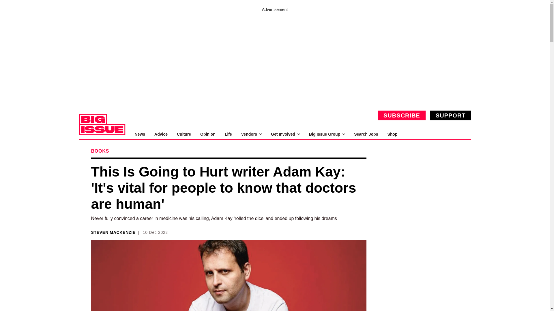 The width and height of the screenshot is (554, 311). What do you see at coordinates (208, 134) in the screenshot?
I see `Opinion` at bounding box center [208, 134].